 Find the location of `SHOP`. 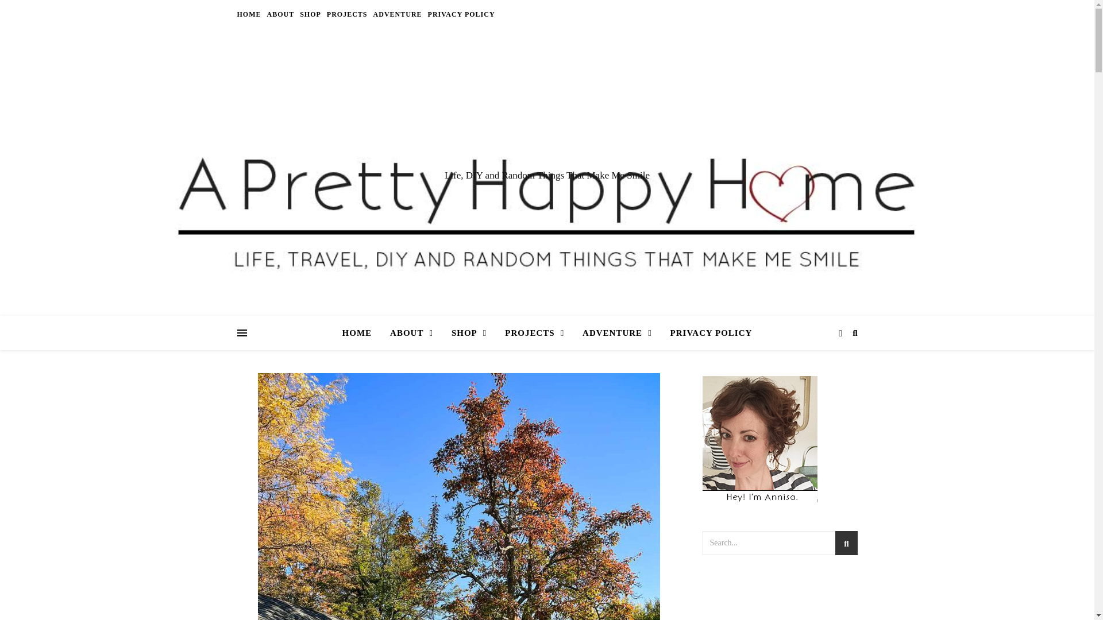

SHOP is located at coordinates (310, 14).